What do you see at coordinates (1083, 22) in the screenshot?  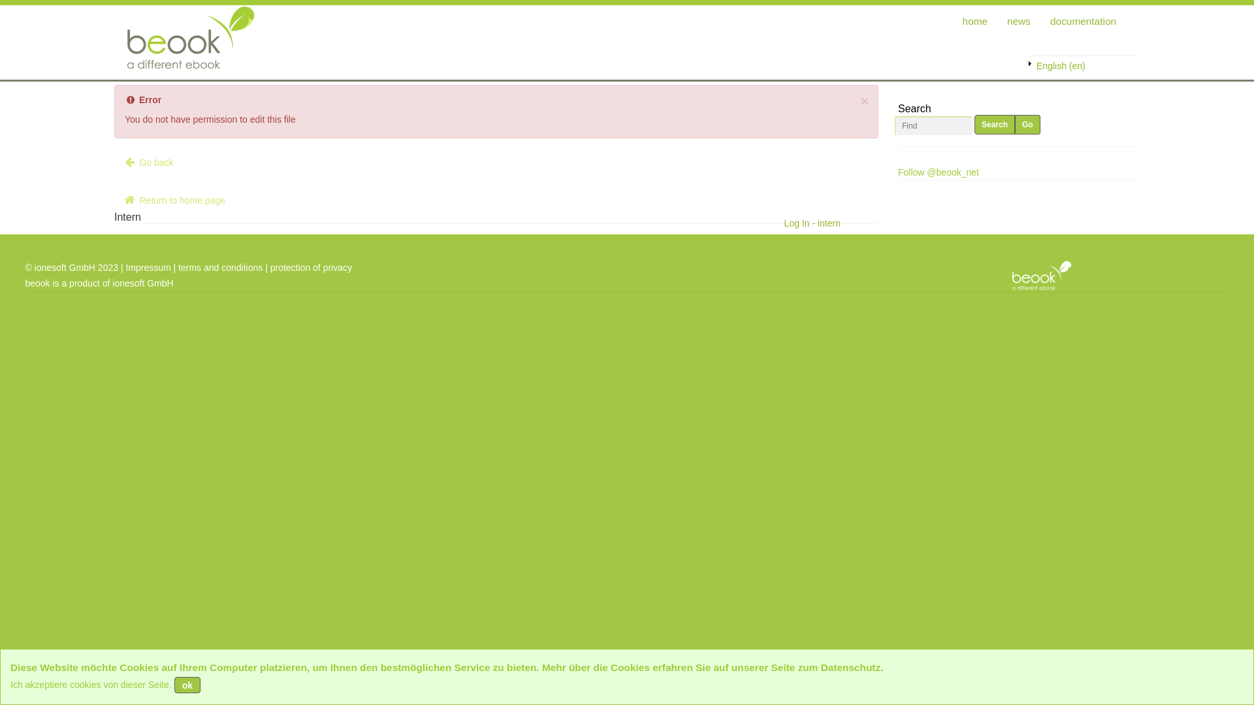 I see `documentation` at bounding box center [1083, 22].